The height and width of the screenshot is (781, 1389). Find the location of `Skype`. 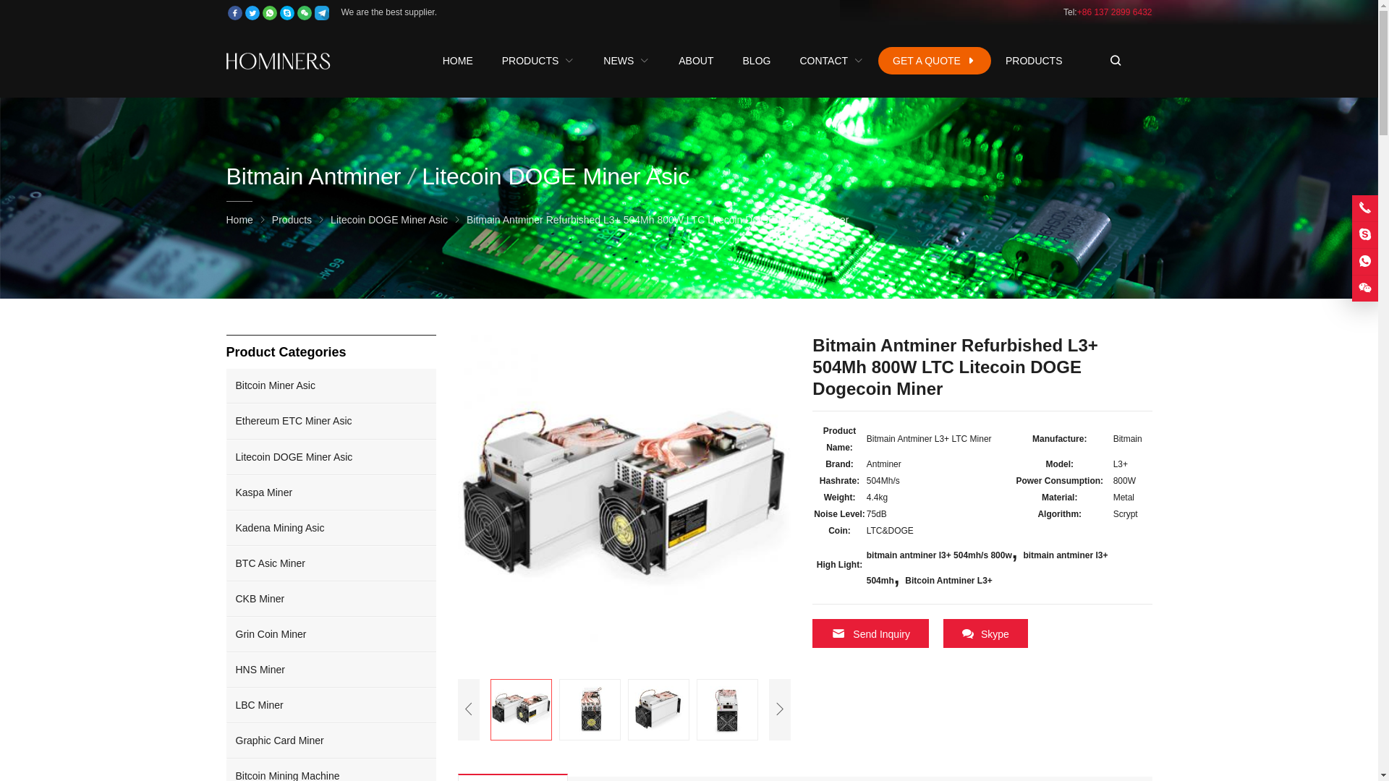

Skype is located at coordinates (286, 13).